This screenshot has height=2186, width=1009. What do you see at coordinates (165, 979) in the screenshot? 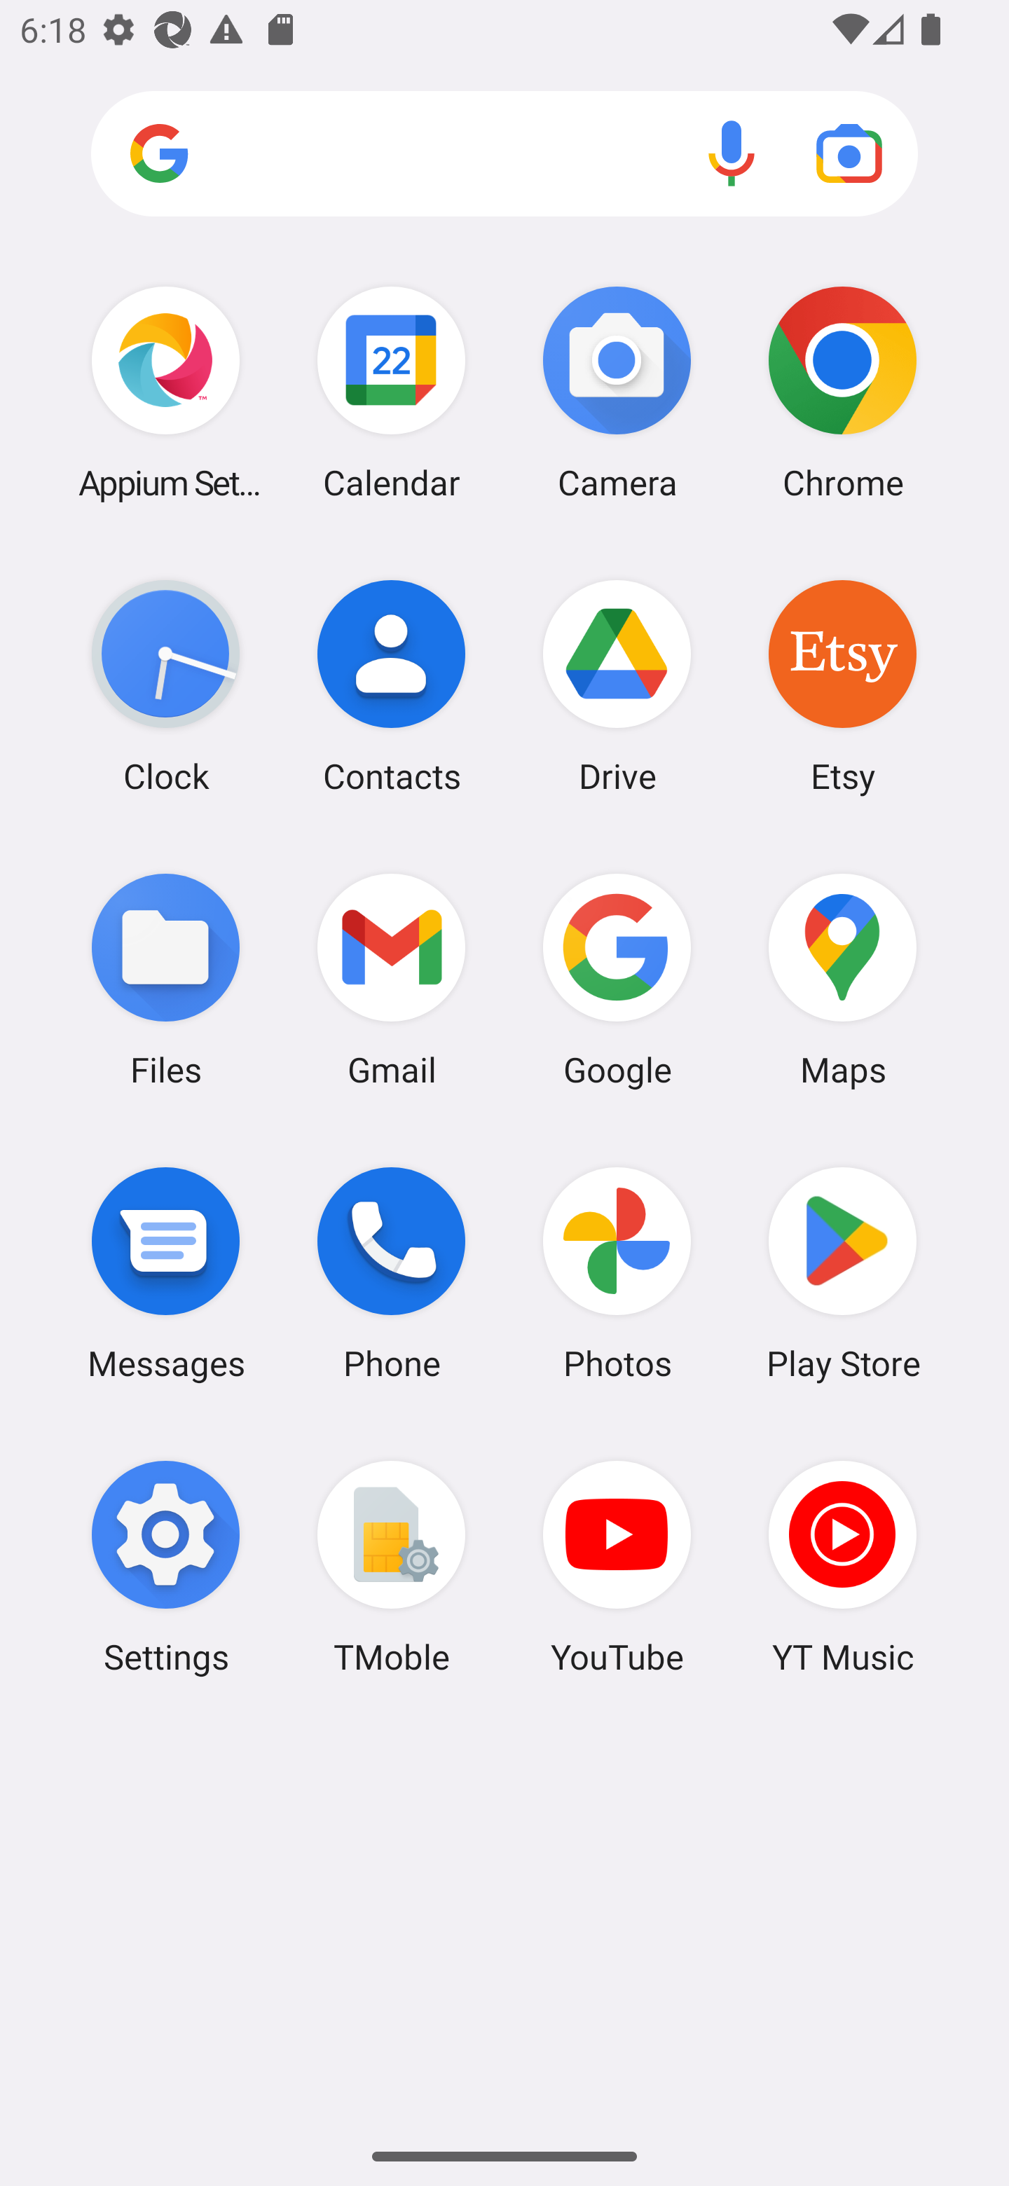
I see `Files` at bounding box center [165, 979].